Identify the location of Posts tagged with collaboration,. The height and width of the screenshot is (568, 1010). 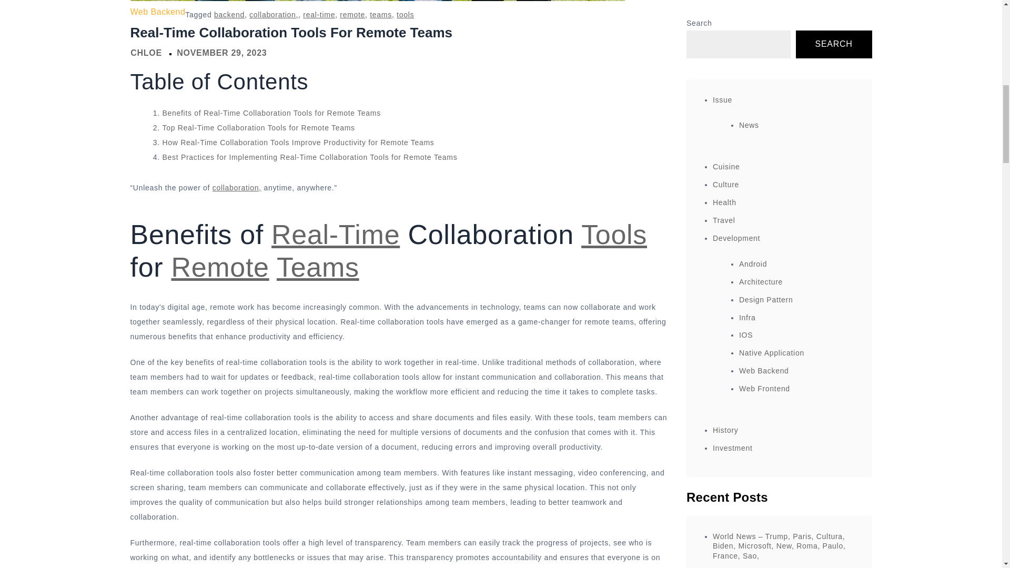
(237, 187).